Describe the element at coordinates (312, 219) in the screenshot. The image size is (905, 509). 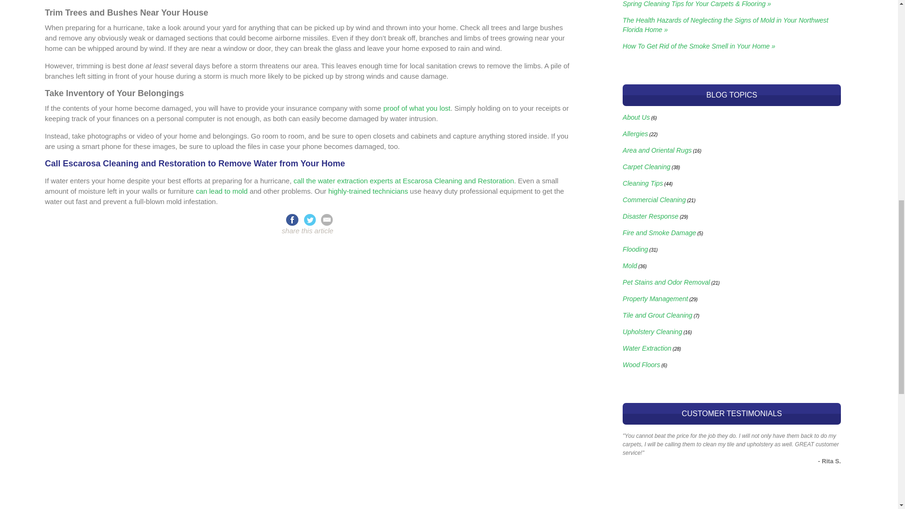
I see `Share on Twitter` at that location.